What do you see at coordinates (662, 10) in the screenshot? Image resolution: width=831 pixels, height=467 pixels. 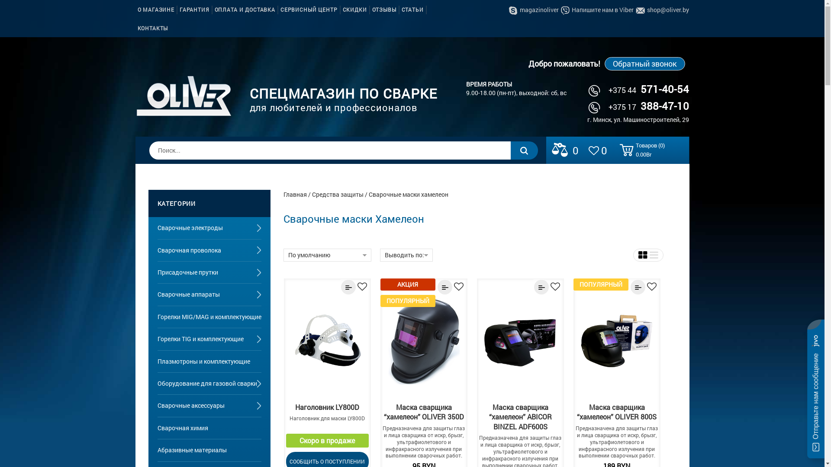 I see `shop@oliver.by` at bounding box center [662, 10].